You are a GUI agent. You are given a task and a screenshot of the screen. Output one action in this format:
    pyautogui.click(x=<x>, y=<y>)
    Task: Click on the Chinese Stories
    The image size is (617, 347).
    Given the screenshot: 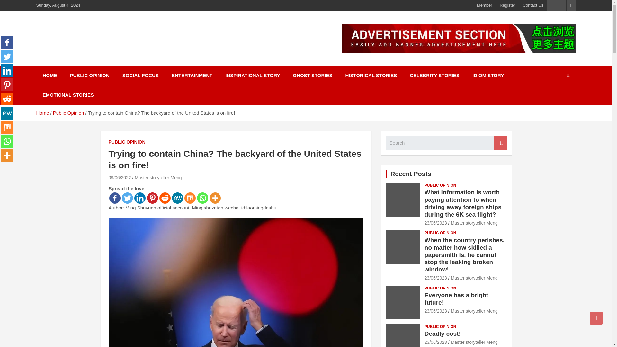 What is the action you would take?
    pyautogui.click(x=84, y=35)
    